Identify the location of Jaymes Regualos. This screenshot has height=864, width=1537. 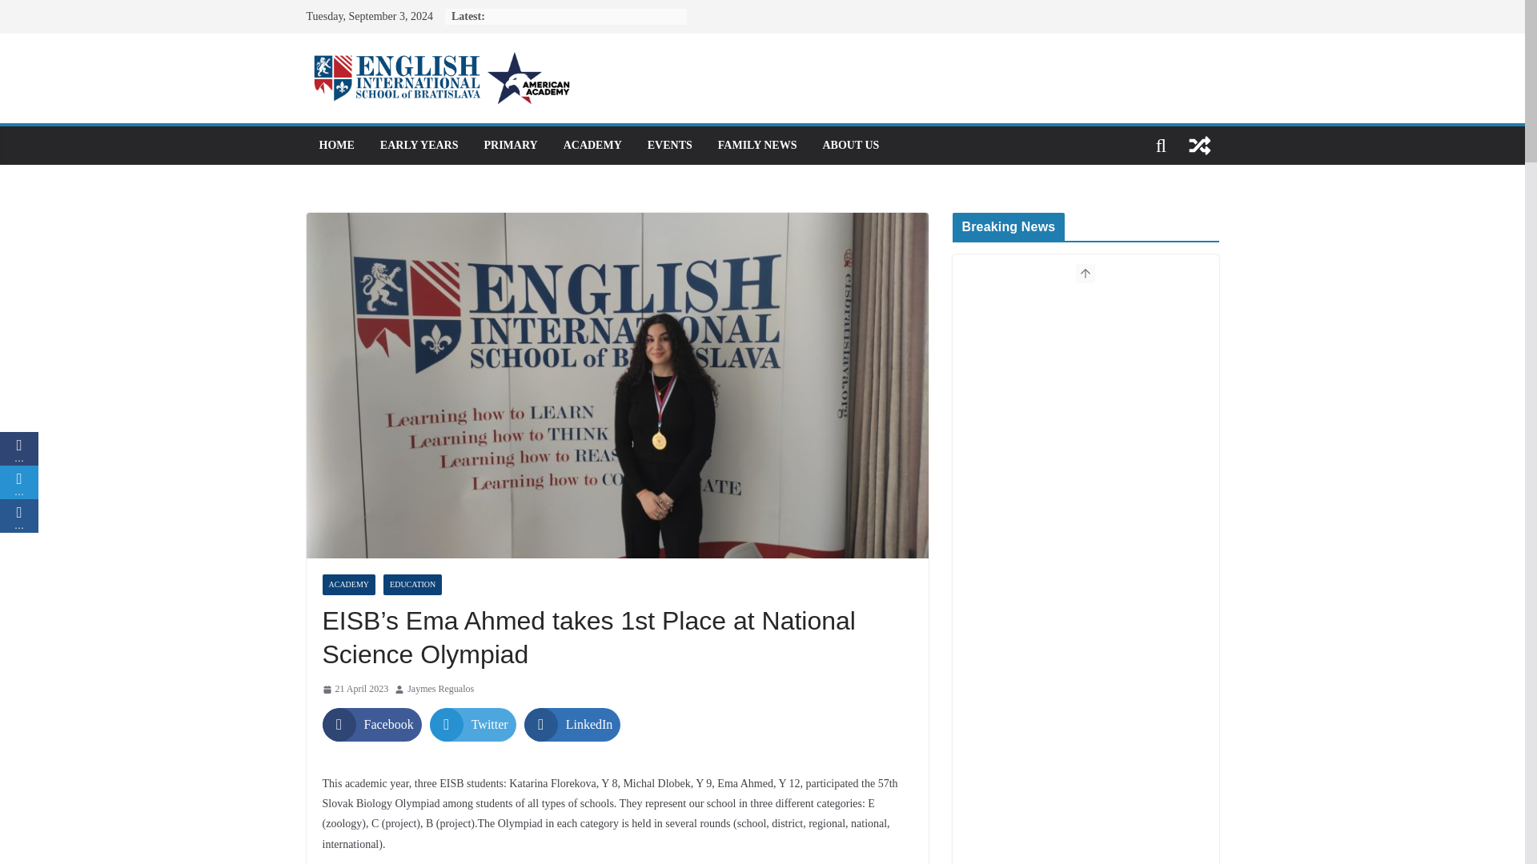
(440, 690).